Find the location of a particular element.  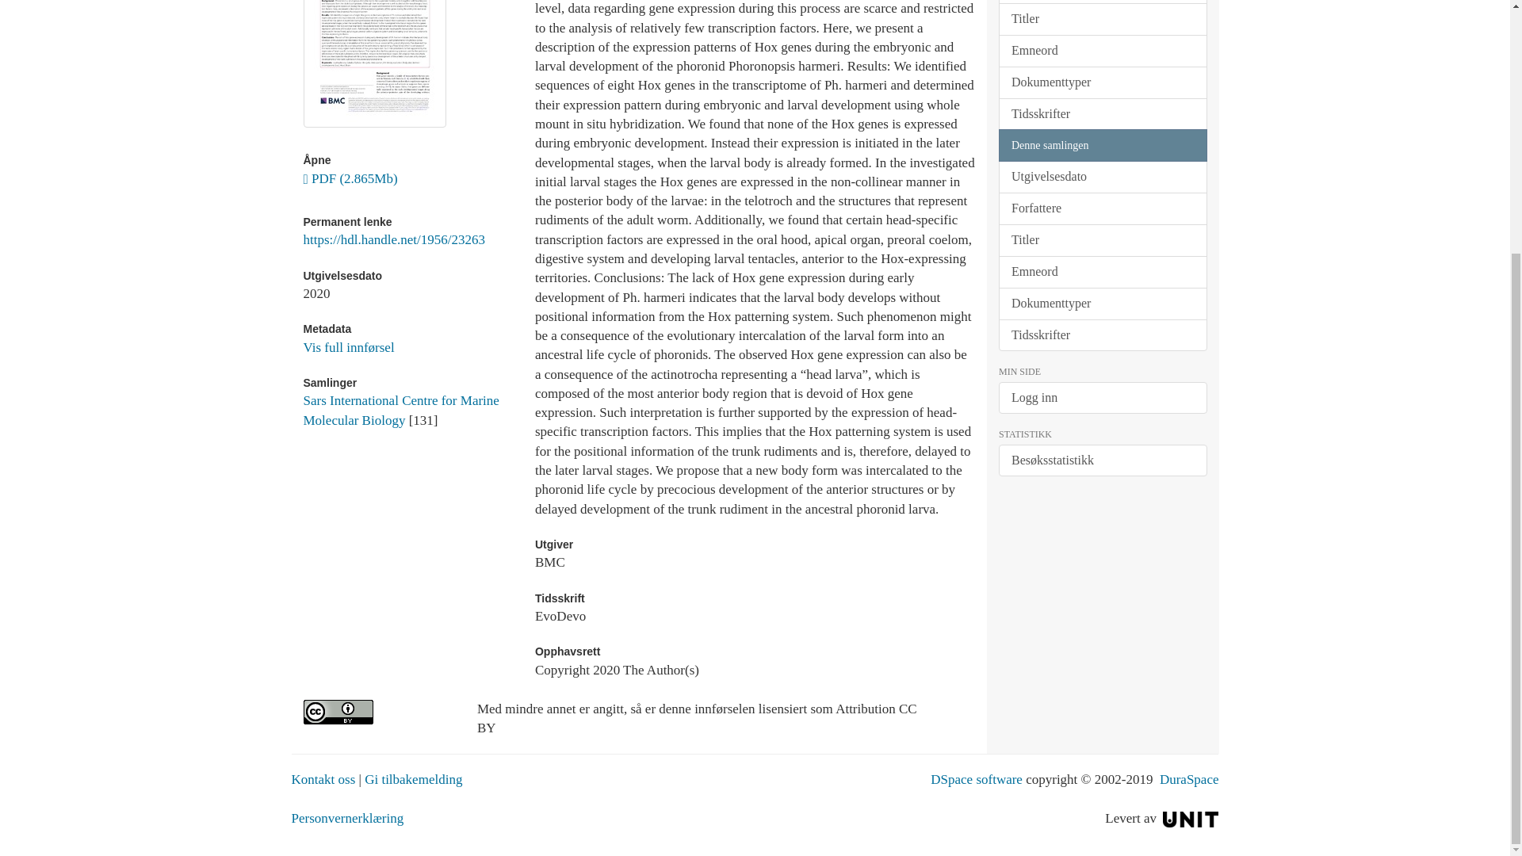

Sars International Centre for Marine Molecular Biology is located at coordinates (401, 409).